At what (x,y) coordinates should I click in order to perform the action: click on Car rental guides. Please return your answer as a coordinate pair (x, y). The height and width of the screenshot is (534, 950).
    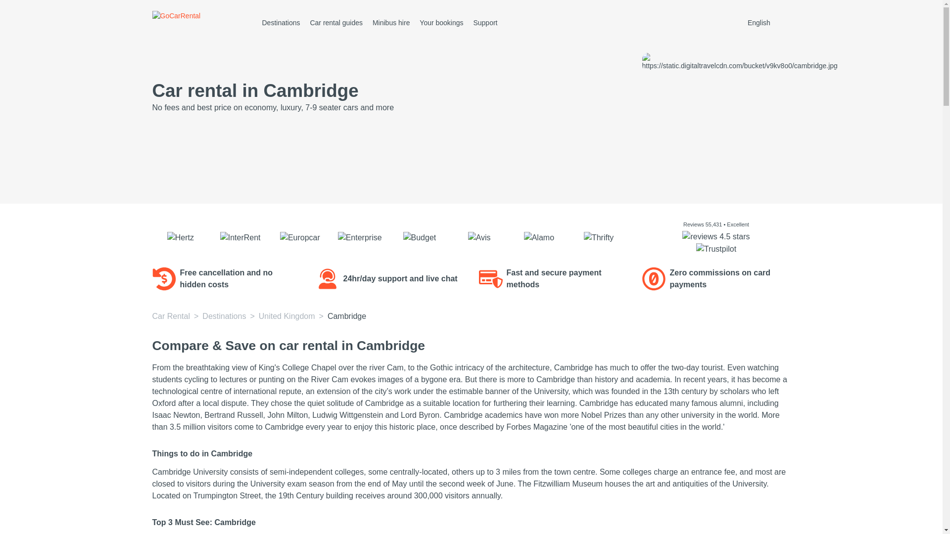
    Looking at the image, I should click on (336, 23).